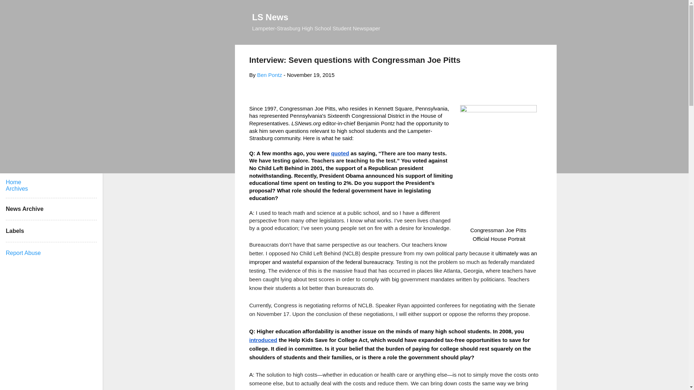  Describe the element at coordinates (311, 75) in the screenshot. I see `November 19, 2015` at that location.